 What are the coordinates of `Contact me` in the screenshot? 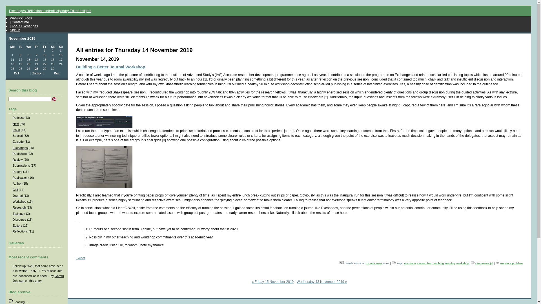 It's located at (20, 22).